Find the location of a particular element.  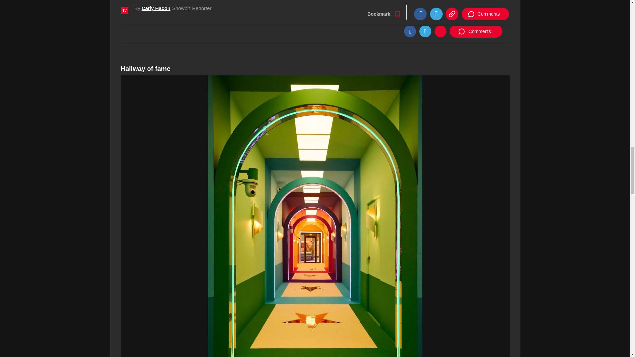

Twitter is located at coordinates (425, 31).